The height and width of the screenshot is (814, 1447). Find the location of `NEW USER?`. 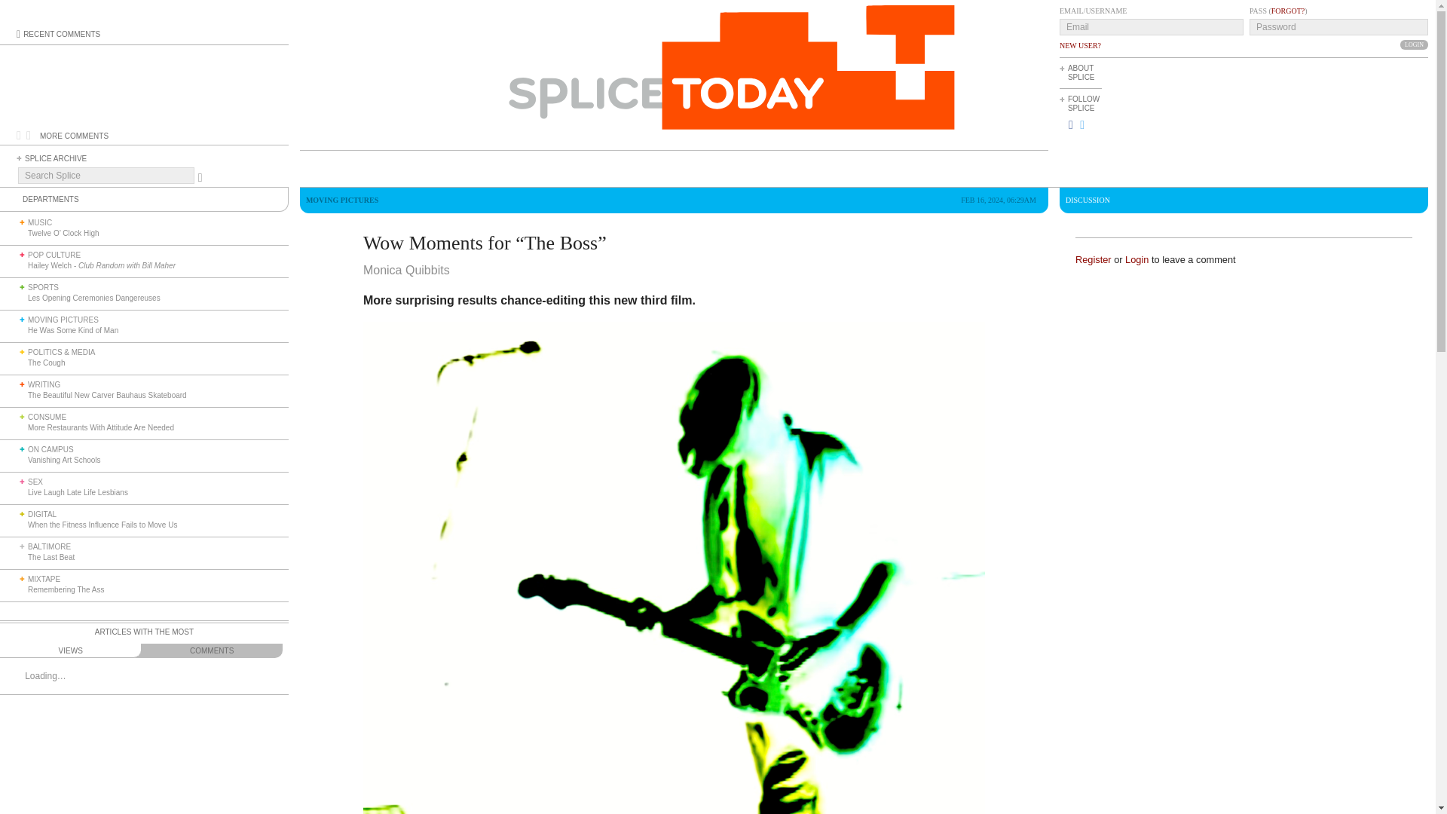

NEW USER? is located at coordinates (1080, 45).